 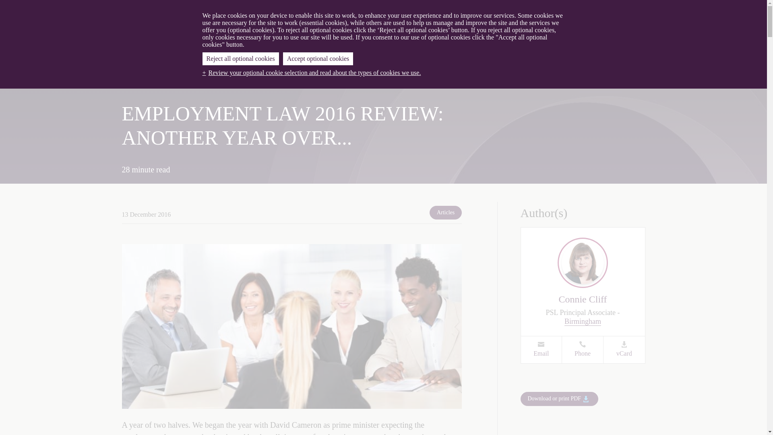 I want to click on Submit search, so click(x=631, y=39).